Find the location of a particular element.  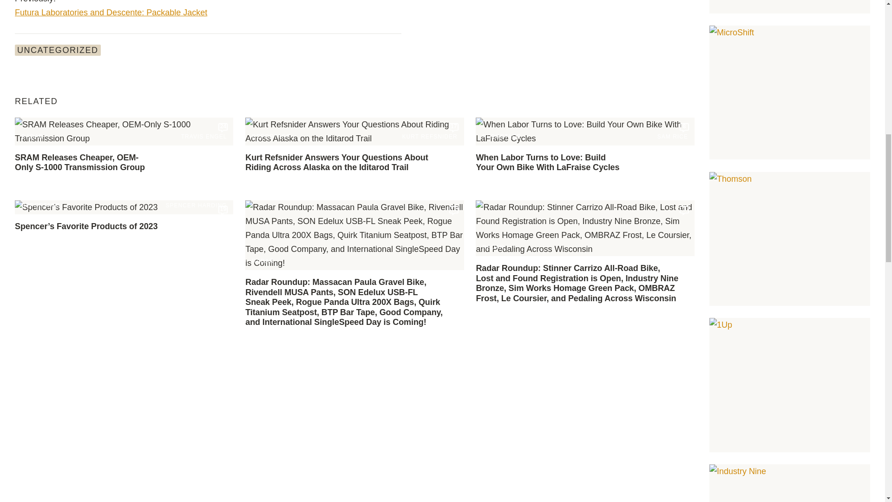

Thomson is located at coordinates (790, 239).